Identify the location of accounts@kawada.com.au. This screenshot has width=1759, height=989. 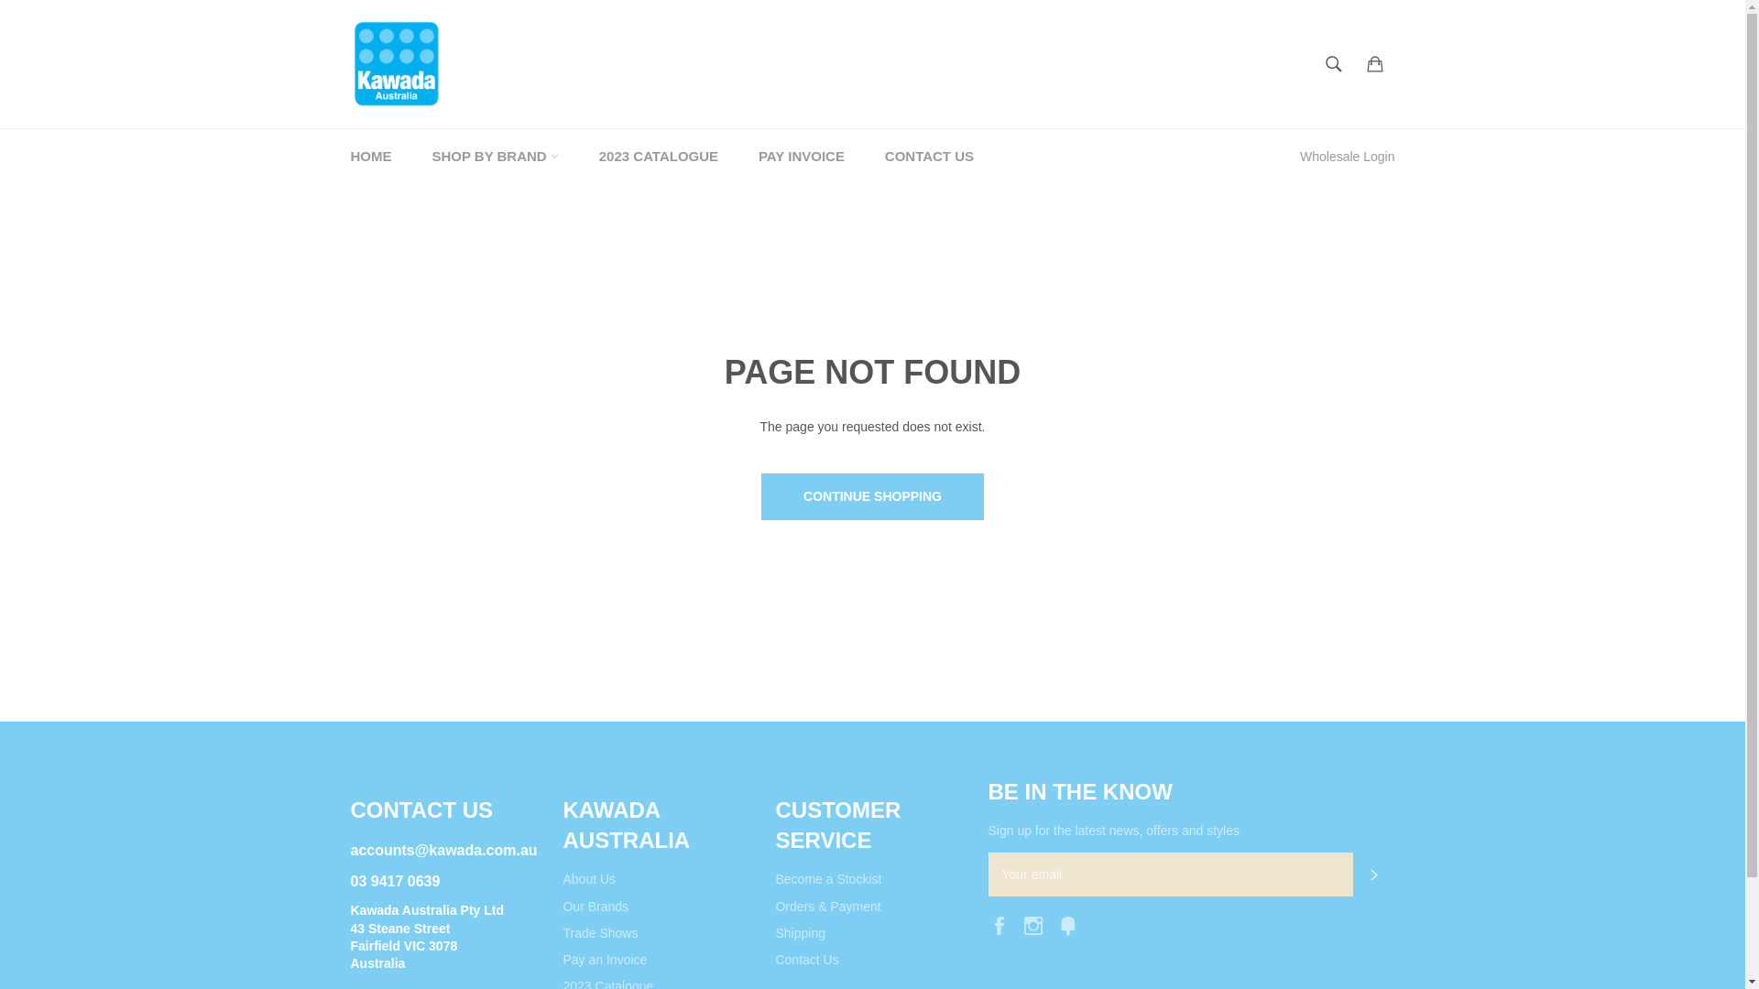
(443, 850).